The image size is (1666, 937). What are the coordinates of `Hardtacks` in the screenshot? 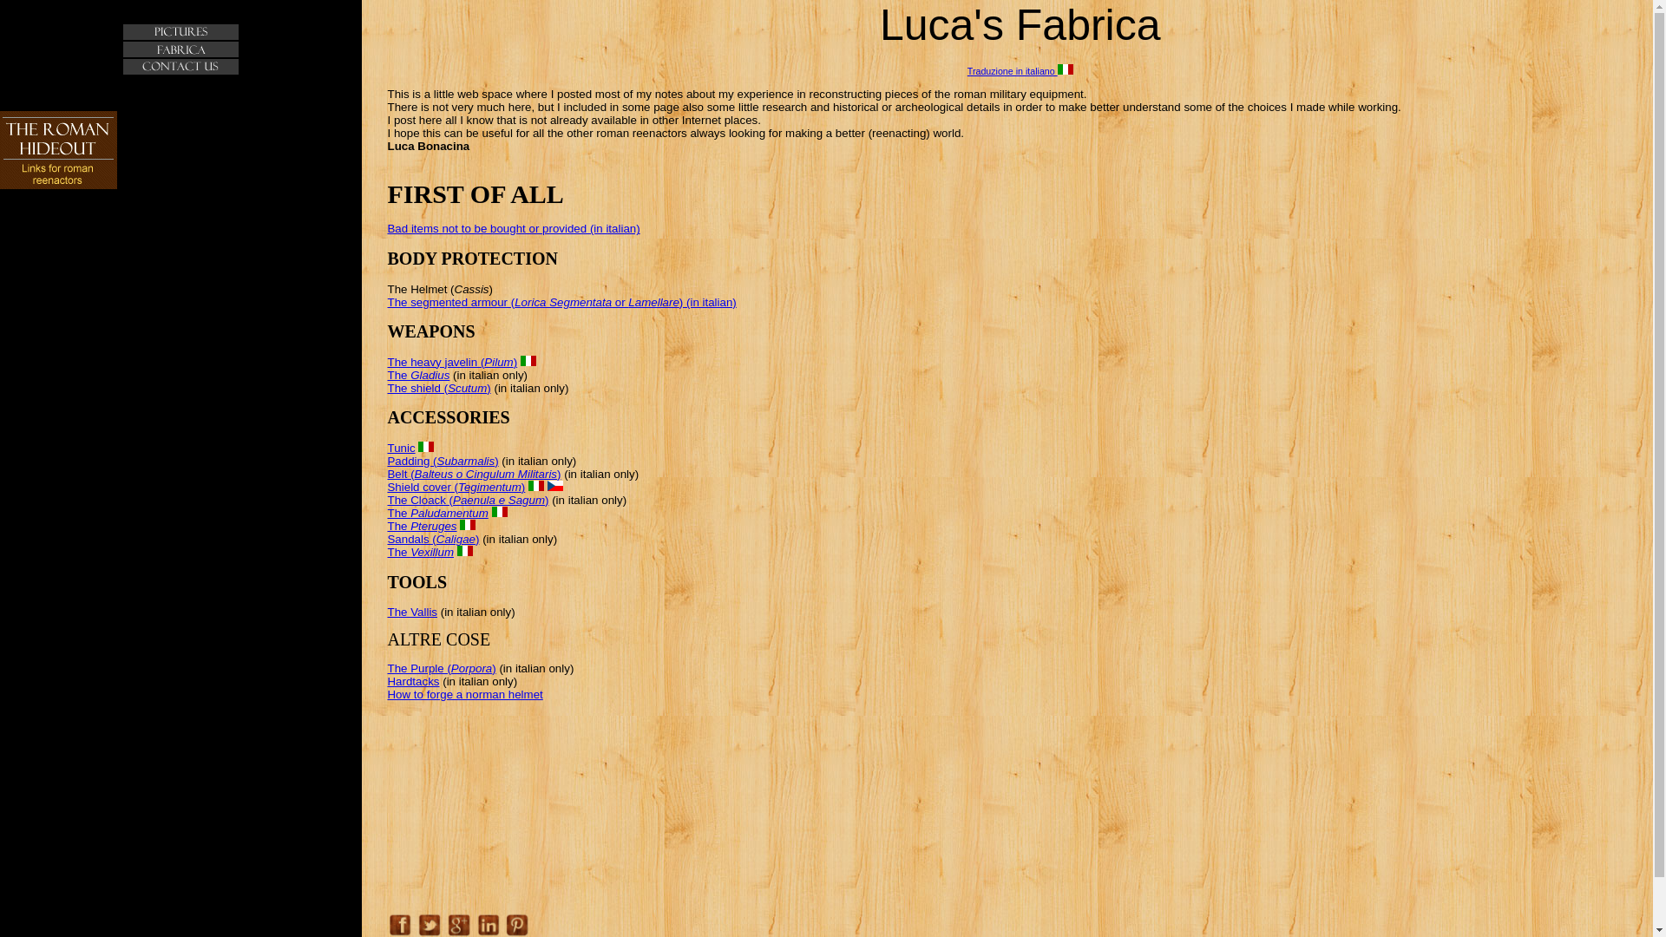 It's located at (413, 680).